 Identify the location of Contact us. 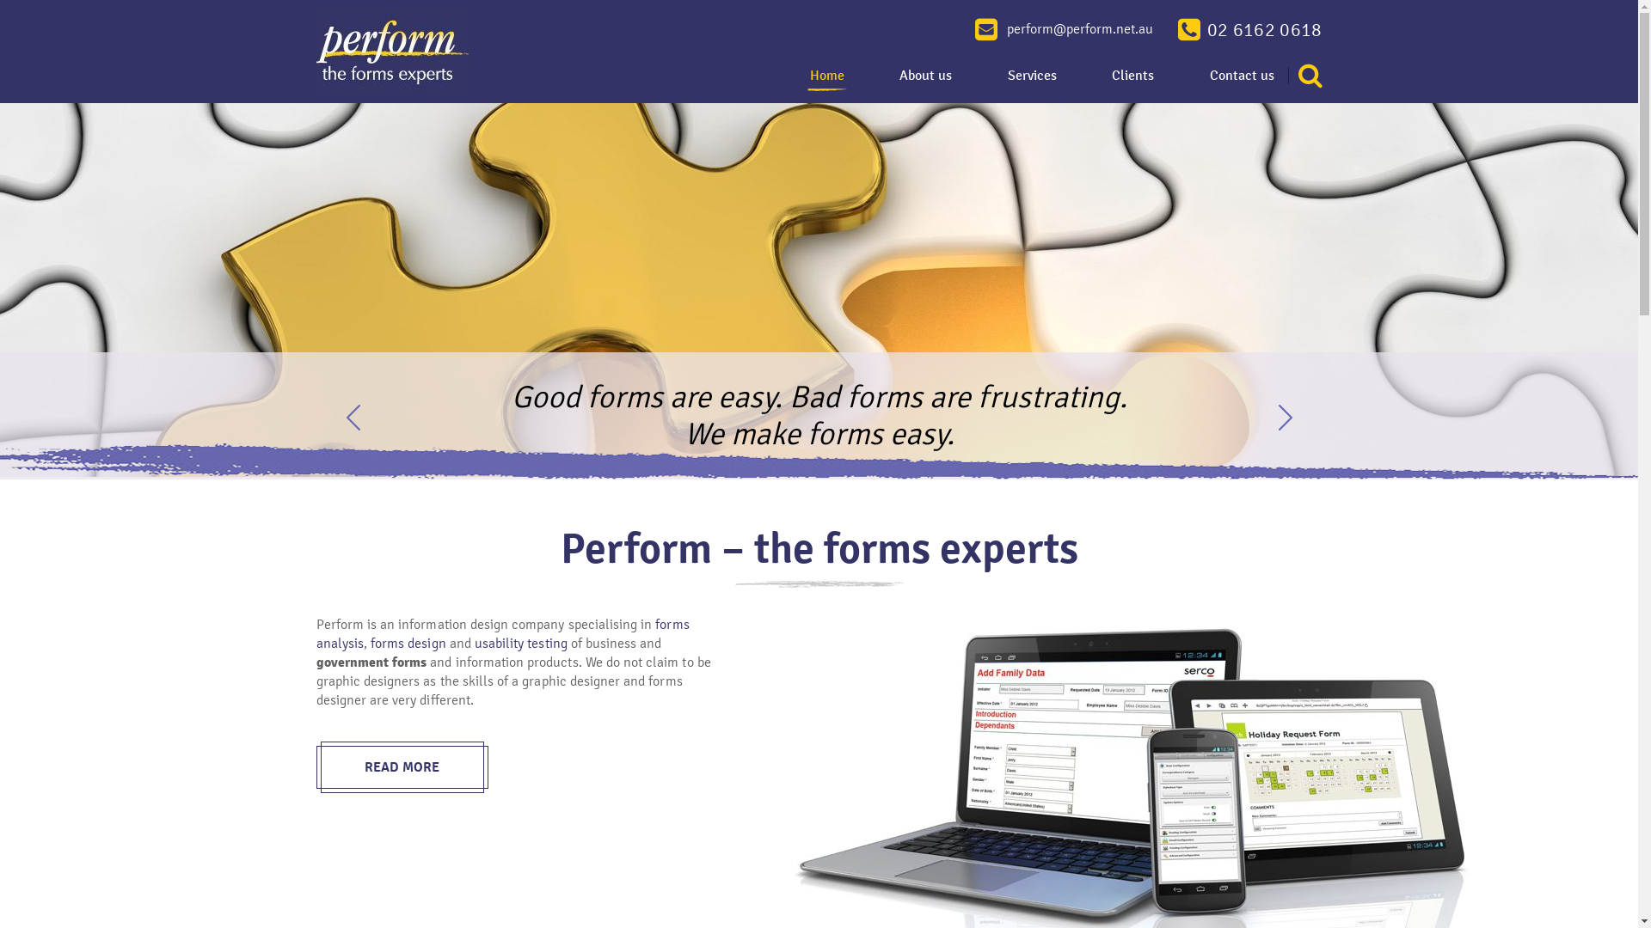
(1242, 82).